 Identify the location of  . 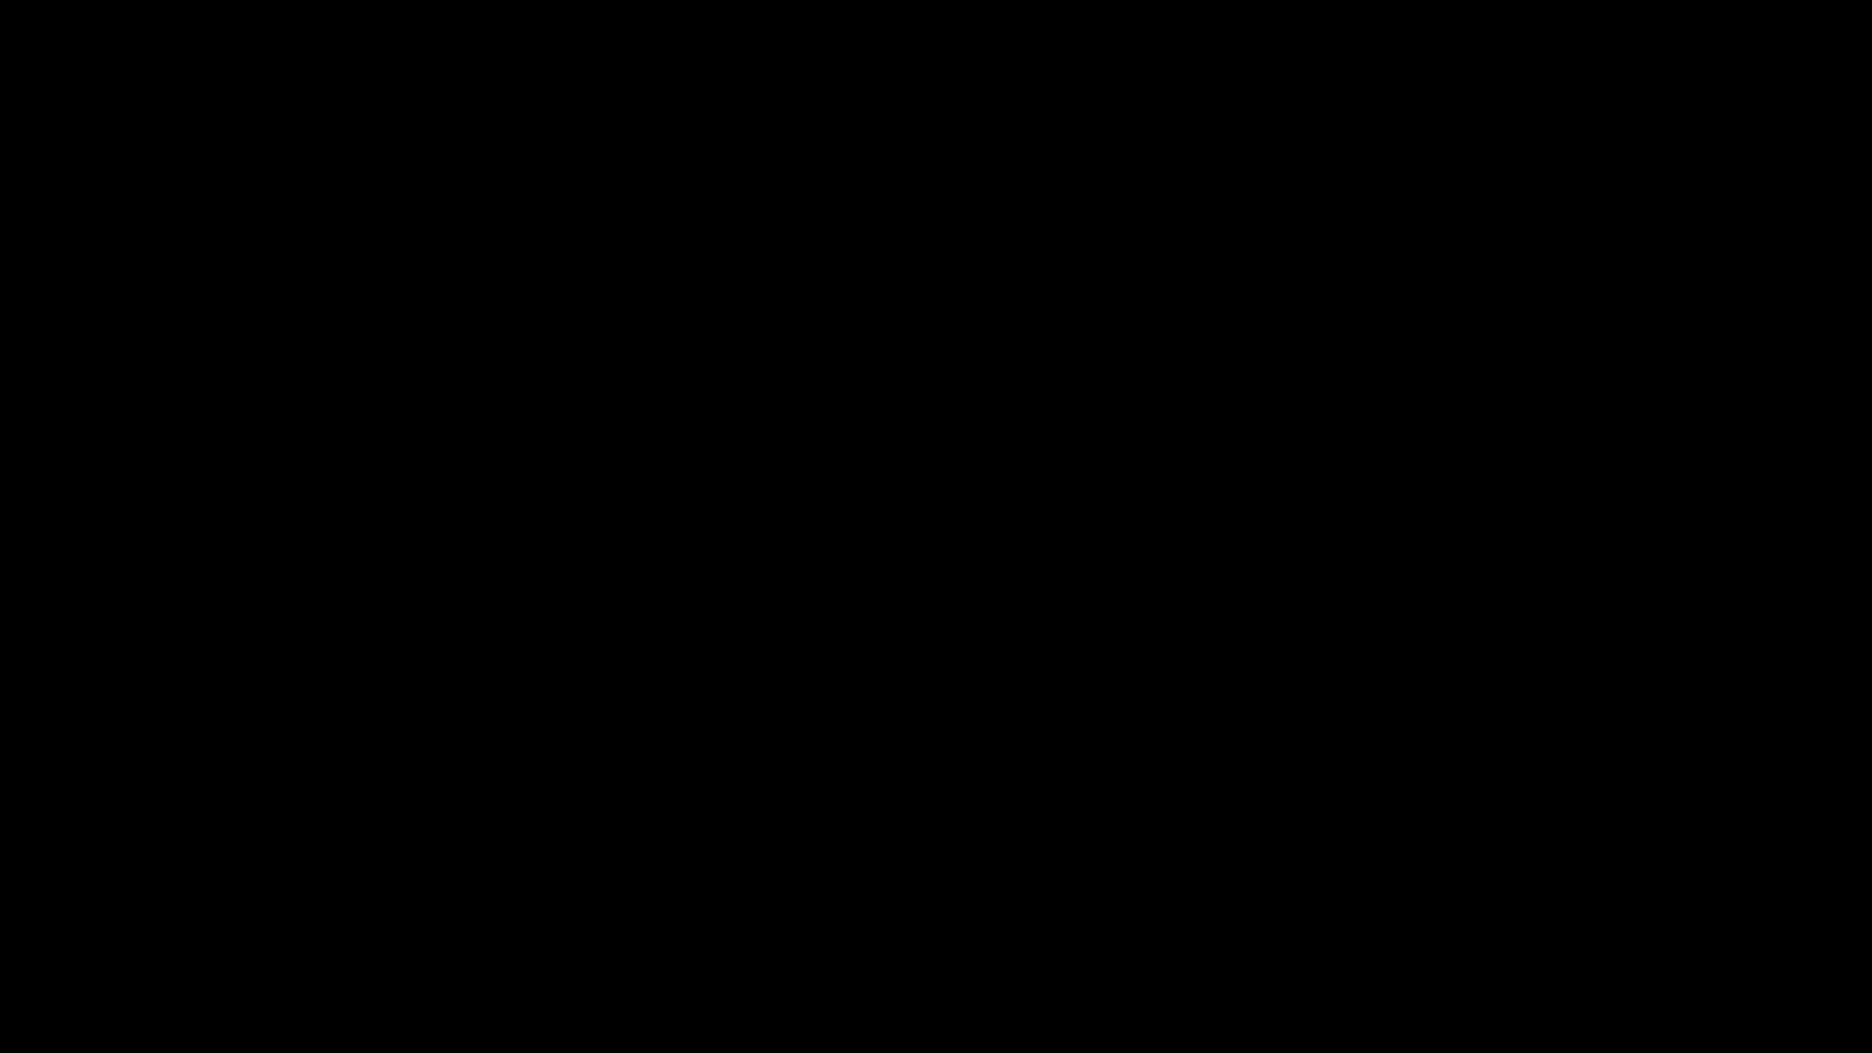
(2, 675).